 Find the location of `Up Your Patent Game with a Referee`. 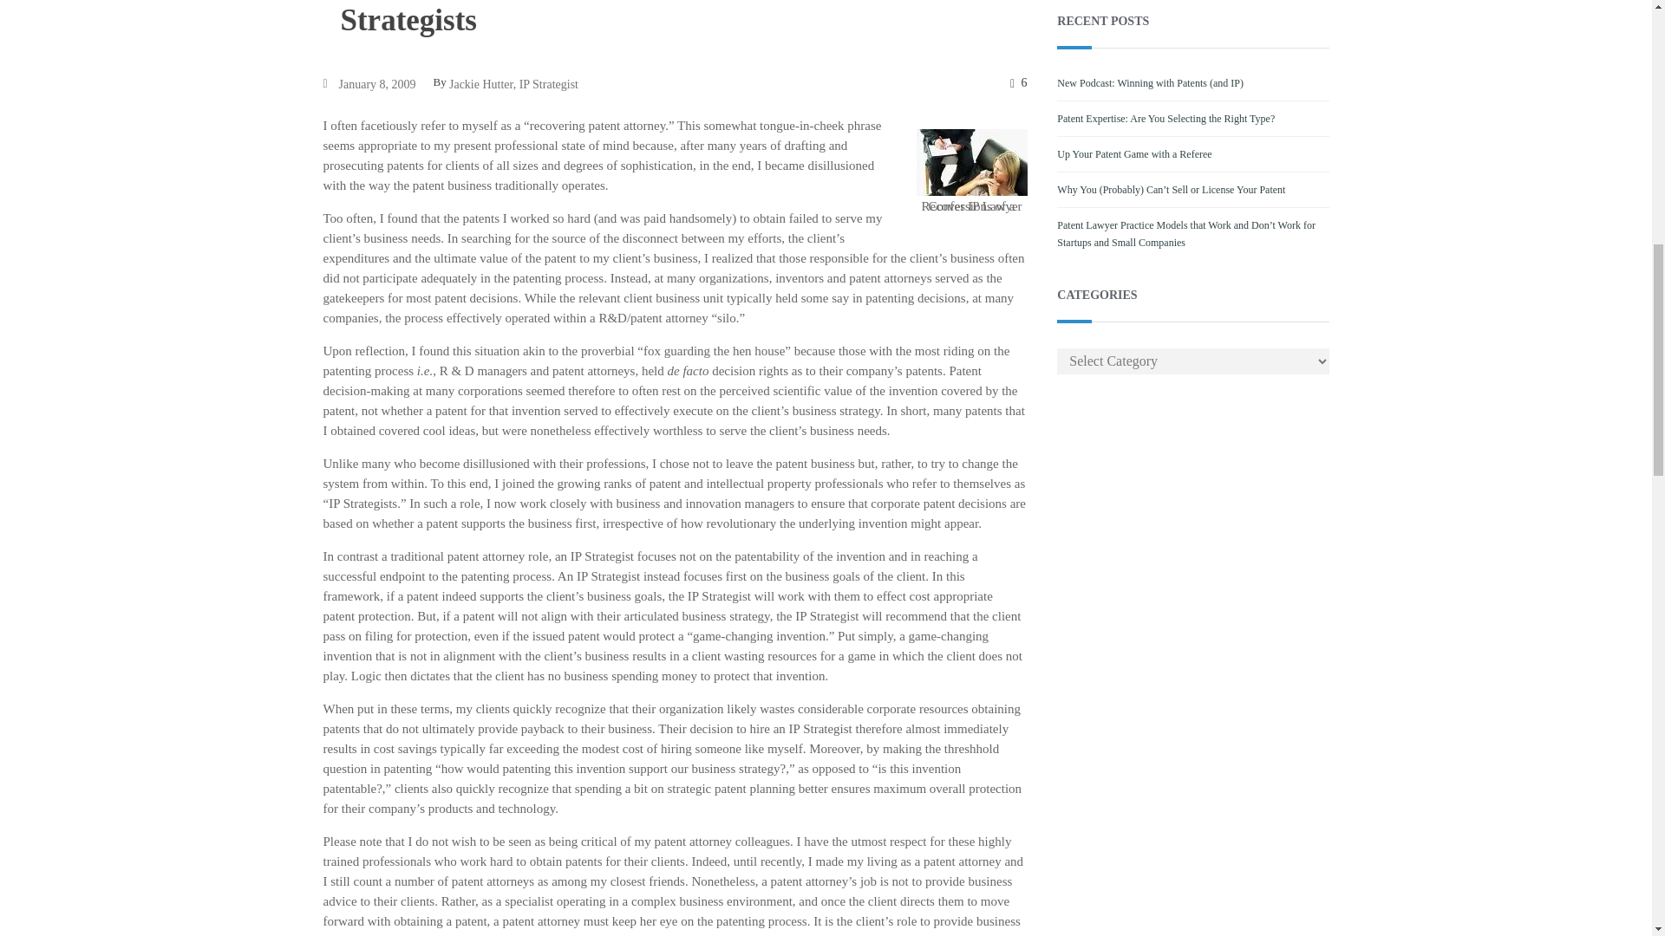

Up Your Patent Game with a Referee is located at coordinates (1134, 153).